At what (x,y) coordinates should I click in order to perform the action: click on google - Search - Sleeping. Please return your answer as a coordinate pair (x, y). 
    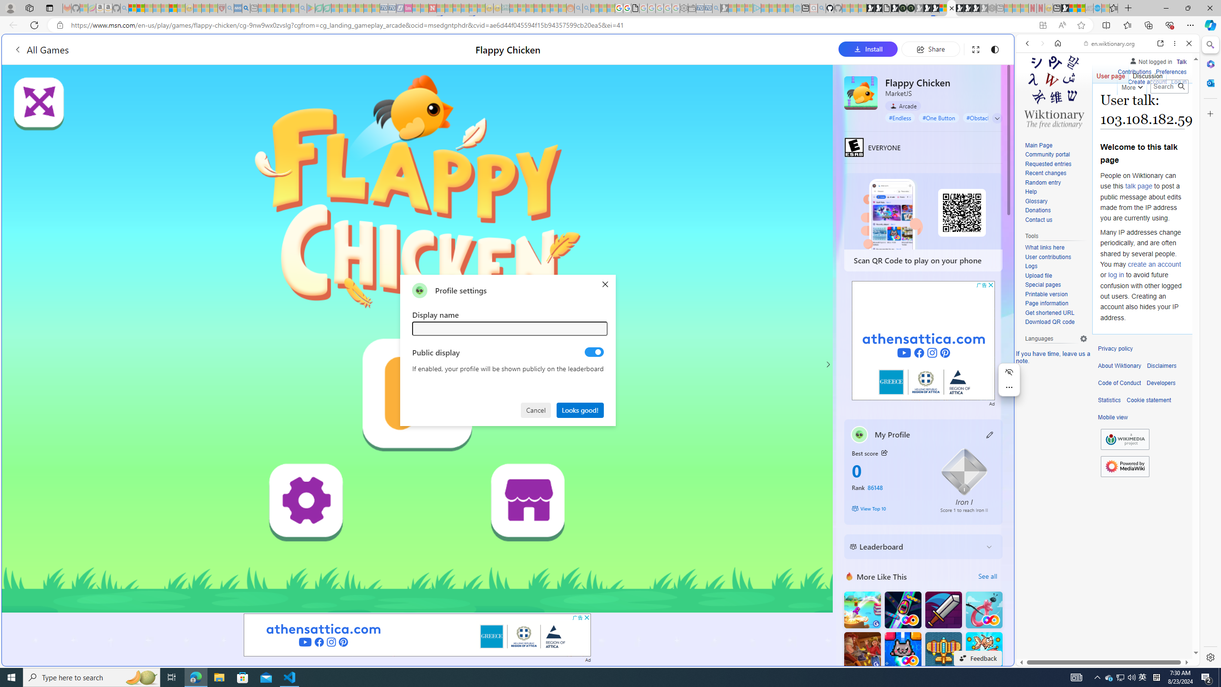
    Looking at the image, I should click on (302, 8).